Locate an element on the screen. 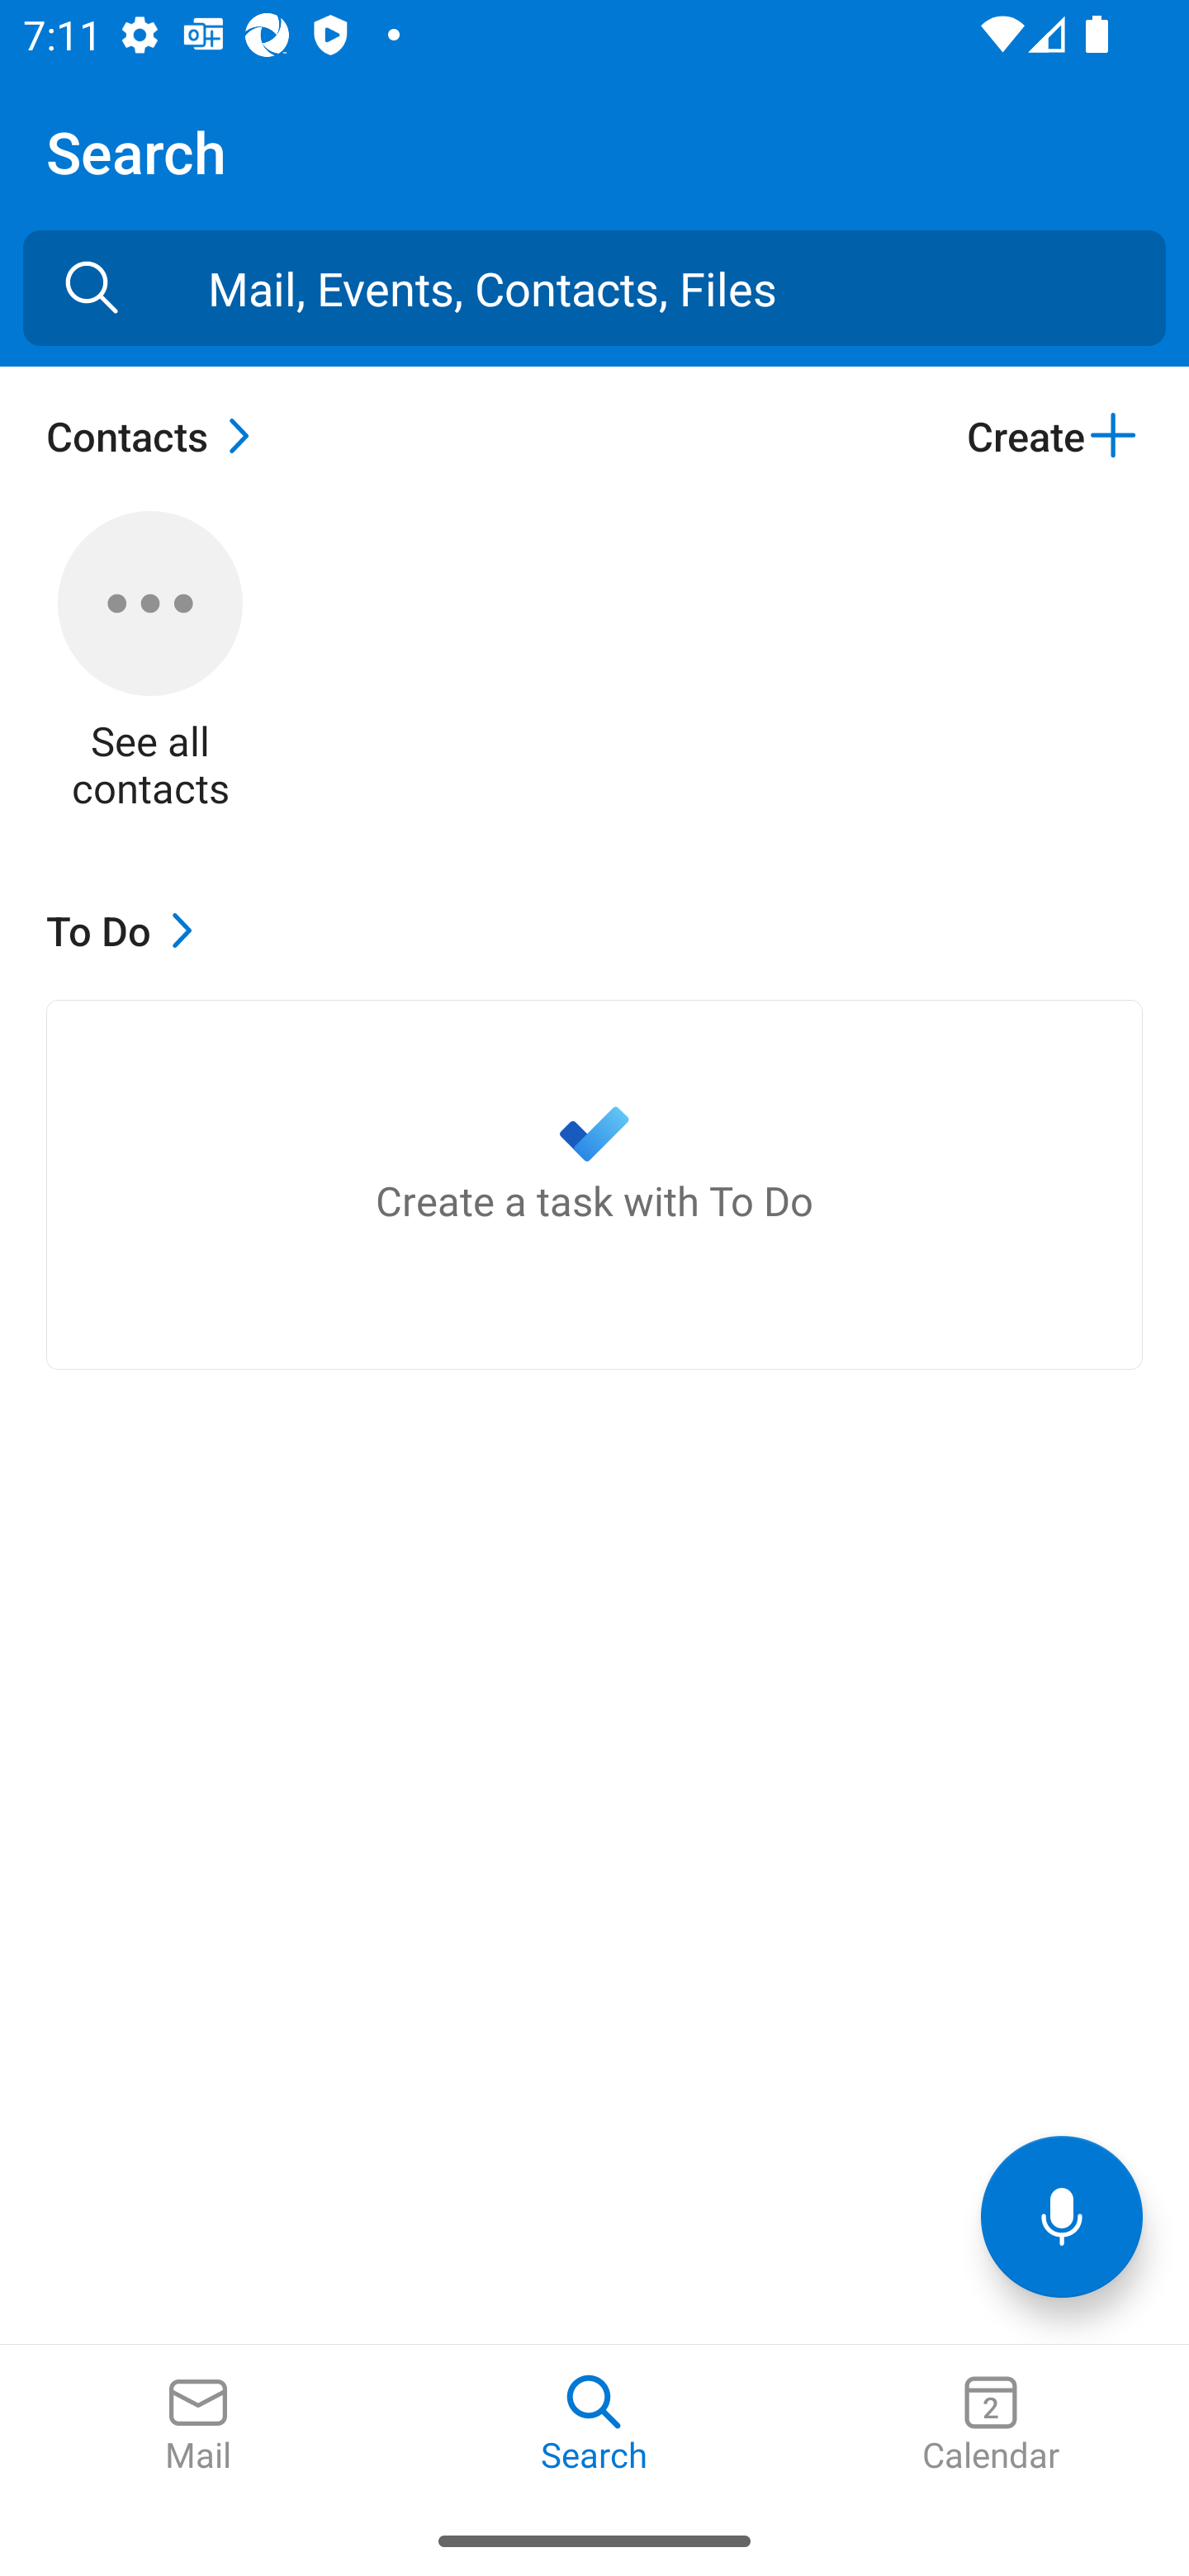 The height and width of the screenshot is (2576, 1189). Calendar is located at coordinates (991, 2425).